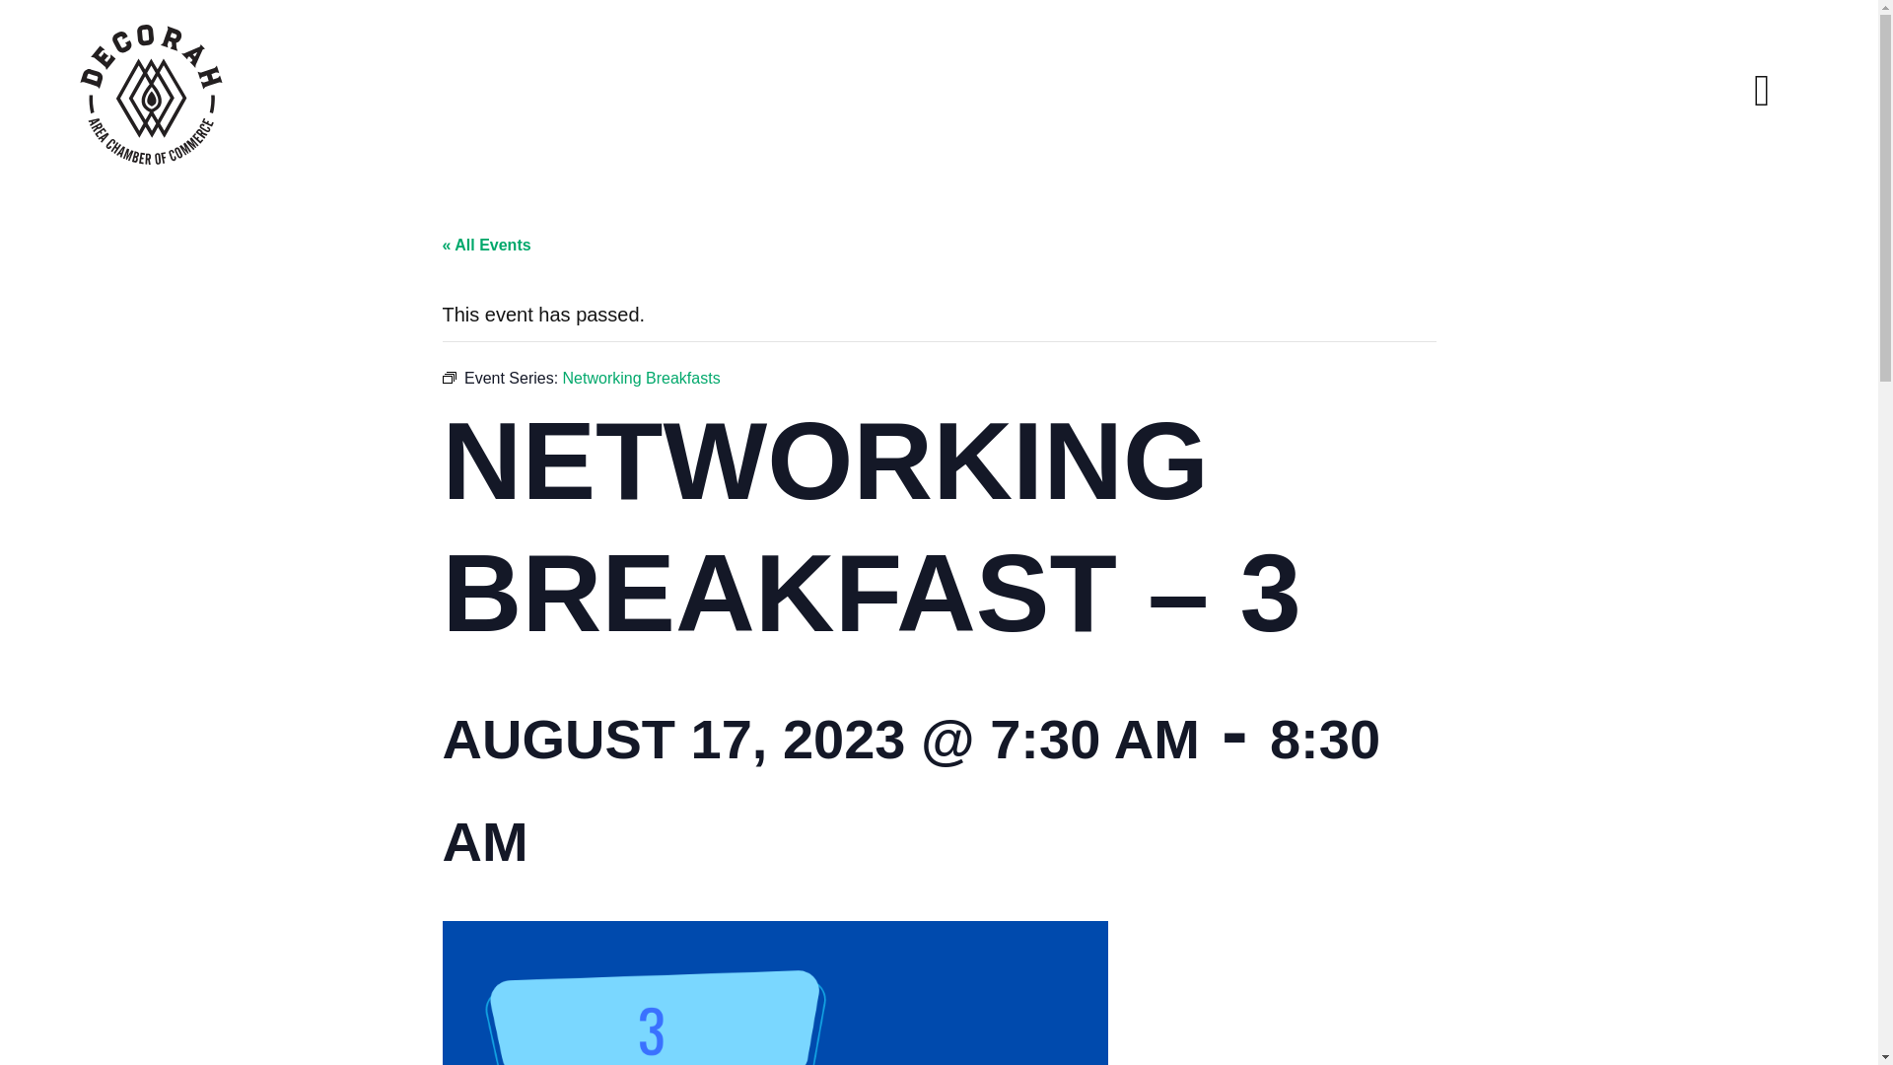 The height and width of the screenshot is (1065, 1893). What do you see at coordinates (641, 378) in the screenshot?
I see `Networking Breakfasts` at bounding box center [641, 378].